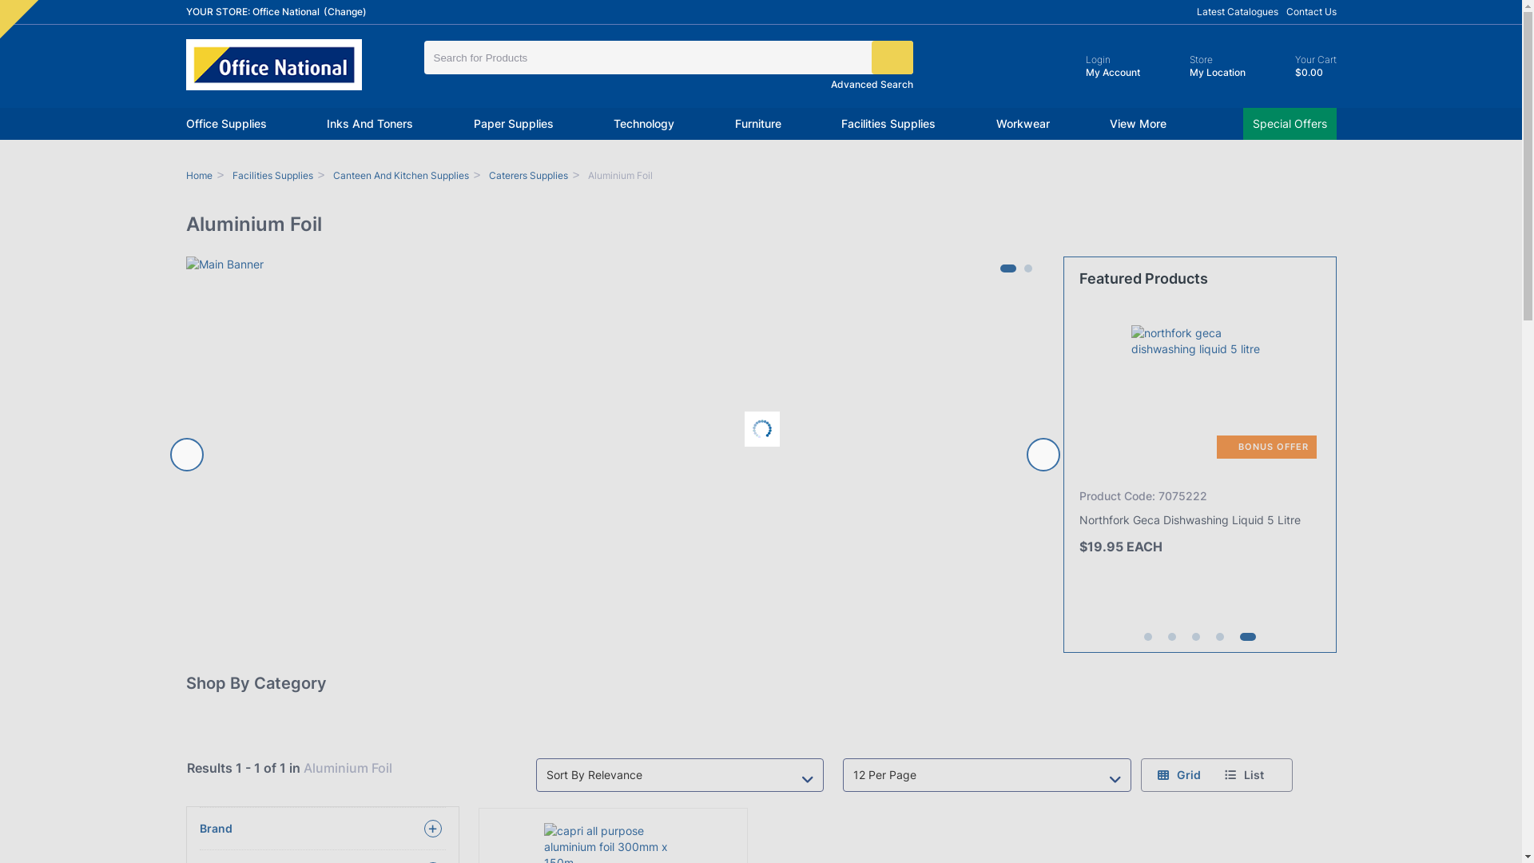  I want to click on 2, so click(1028, 268).